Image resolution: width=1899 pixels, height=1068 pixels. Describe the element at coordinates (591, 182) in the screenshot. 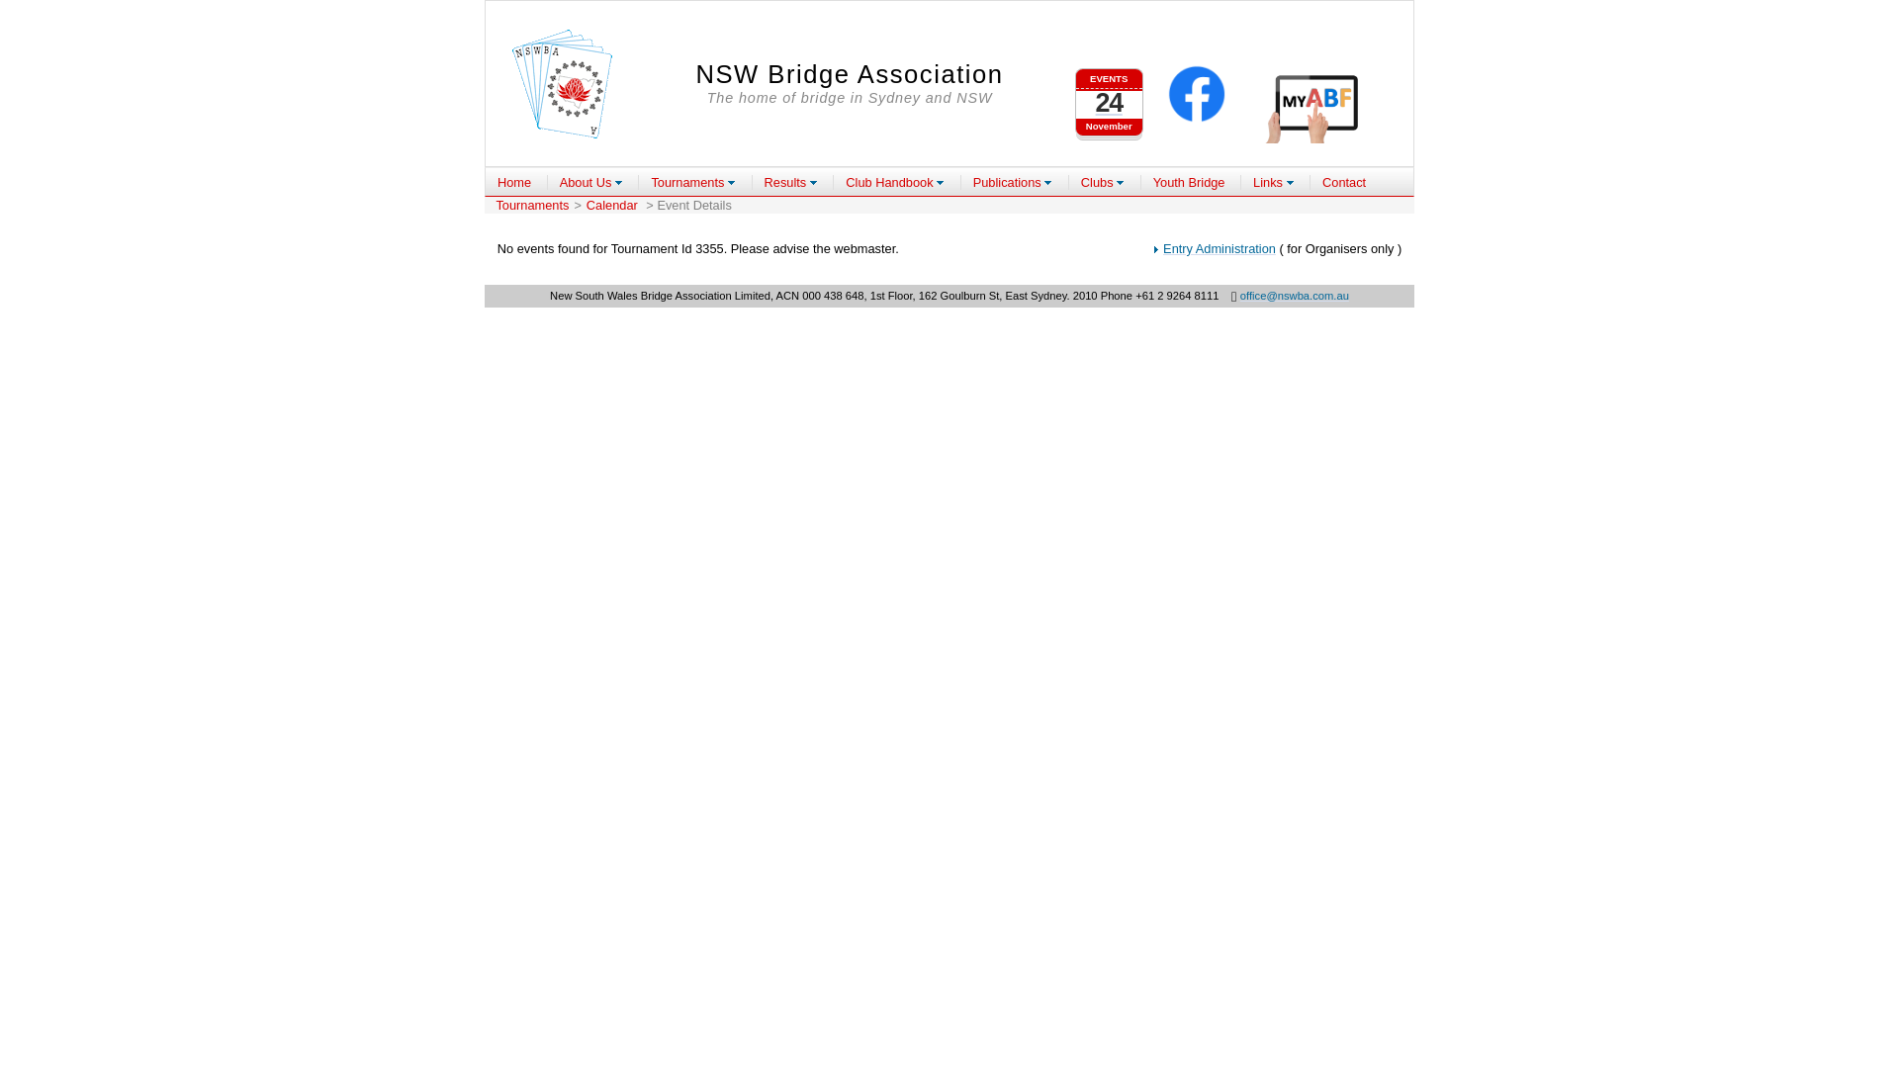

I see `About Us` at that location.